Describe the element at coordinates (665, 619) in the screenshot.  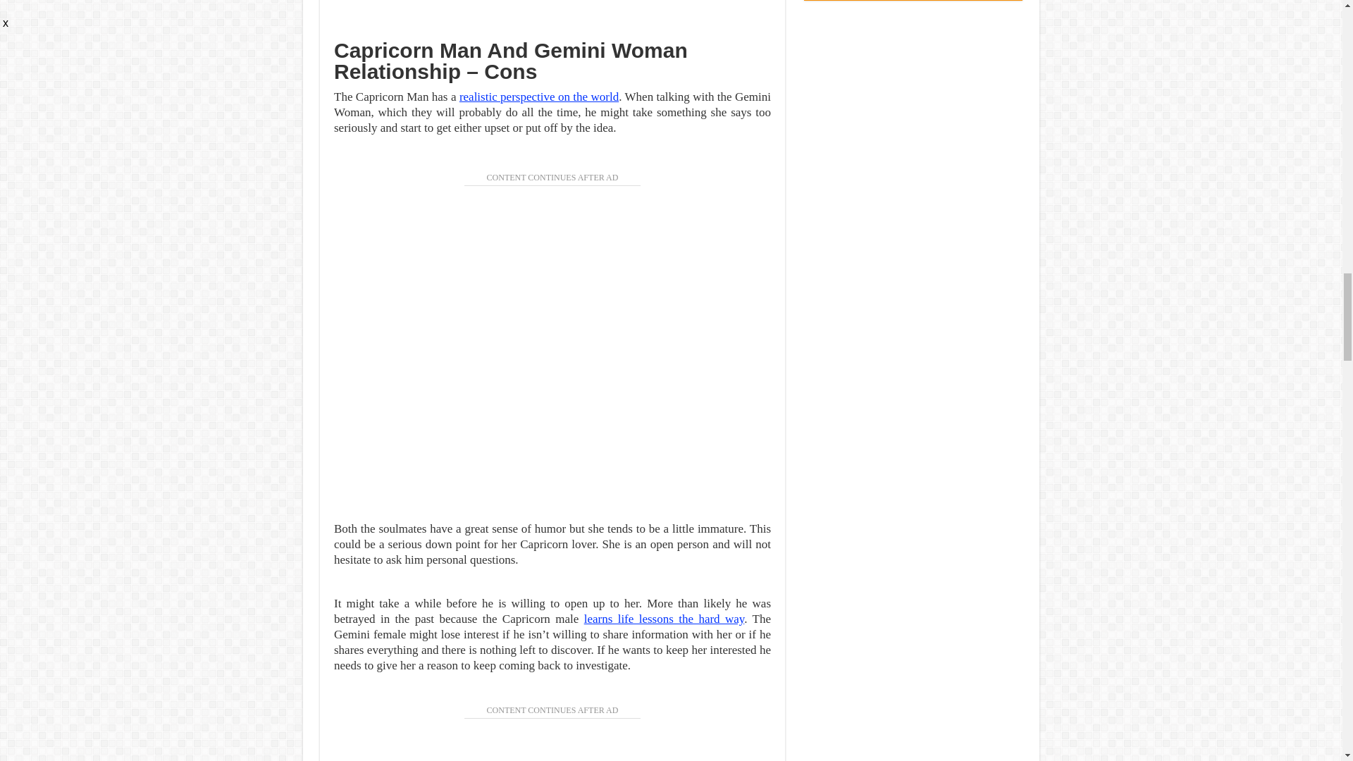
I see `learns life lessons the hard way` at that location.